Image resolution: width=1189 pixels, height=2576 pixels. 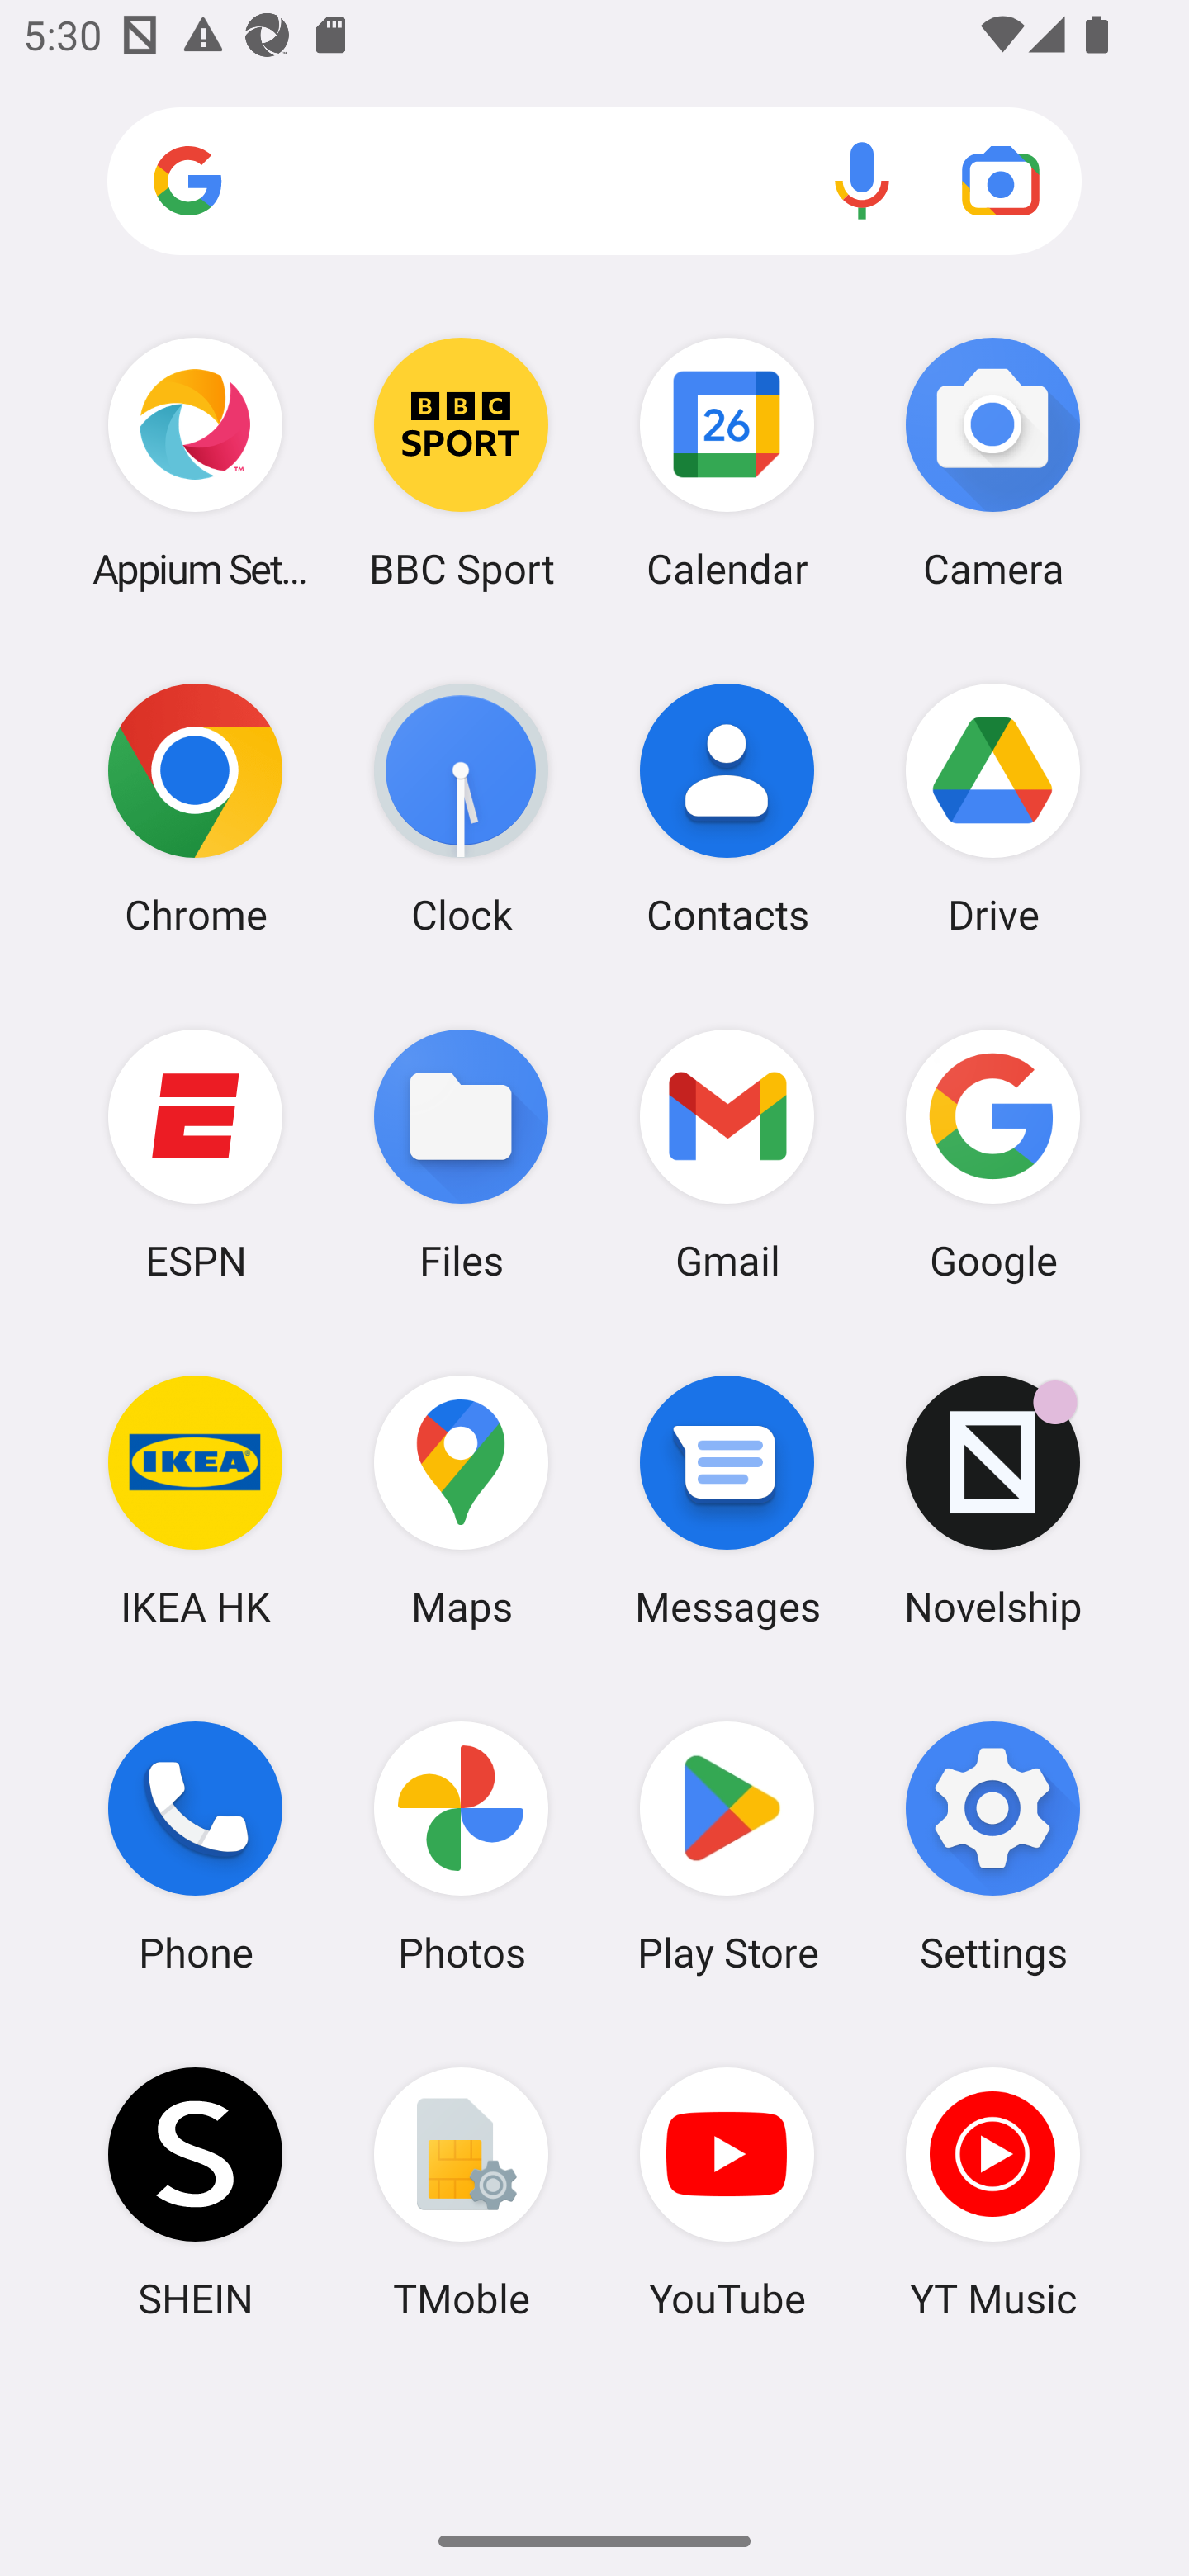 What do you see at coordinates (195, 2192) in the screenshot?
I see `SHEIN` at bounding box center [195, 2192].